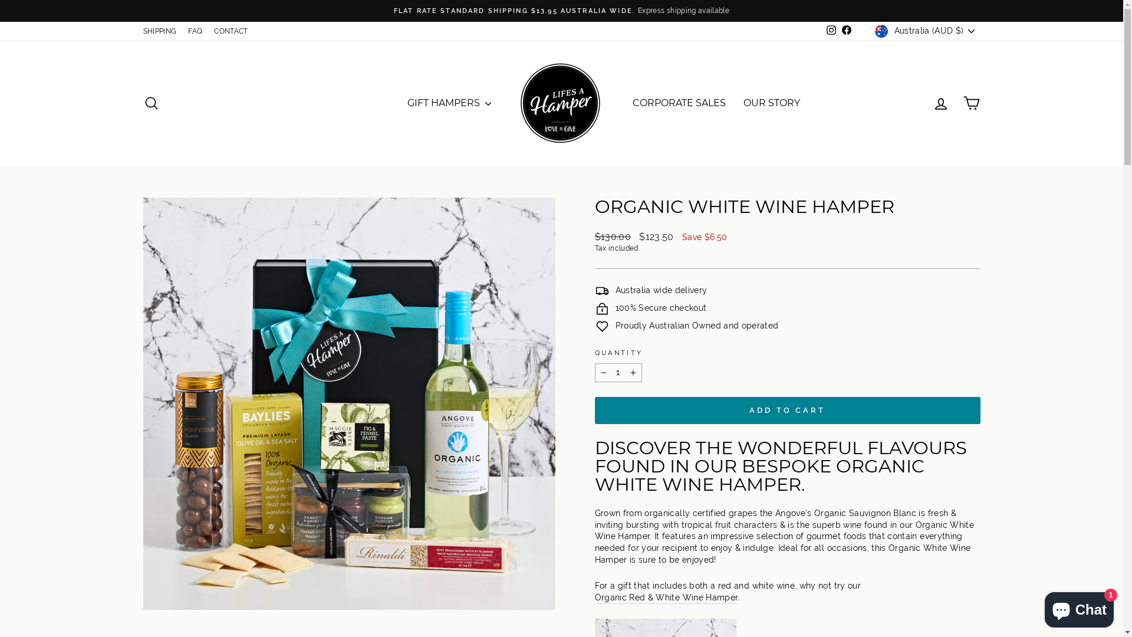 This screenshot has height=637, width=1132. What do you see at coordinates (772, 104) in the screenshot?
I see `OUR STORY` at bounding box center [772, 104].